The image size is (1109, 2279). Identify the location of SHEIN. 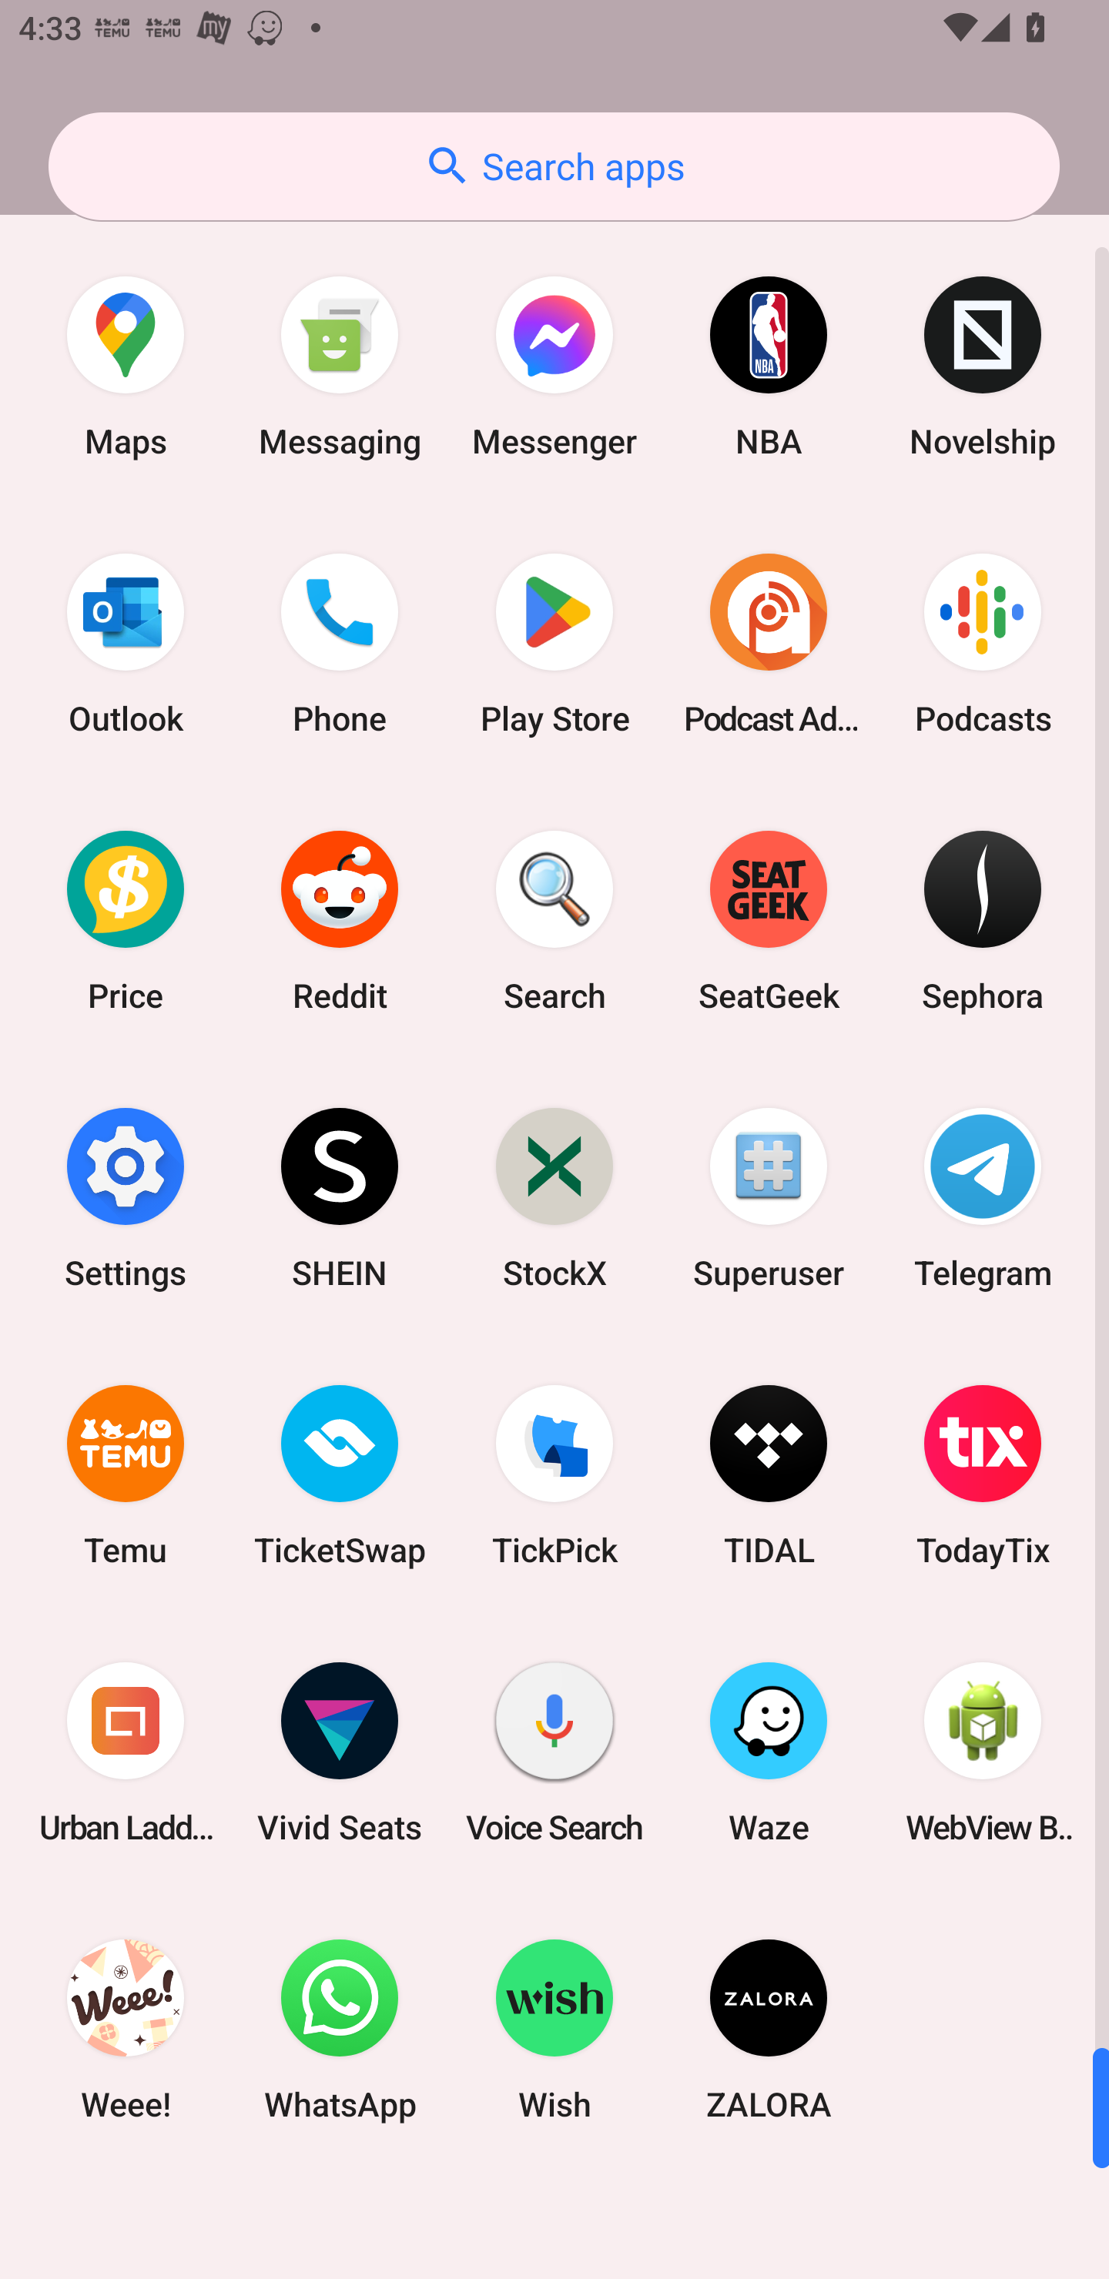
(340, 1197).